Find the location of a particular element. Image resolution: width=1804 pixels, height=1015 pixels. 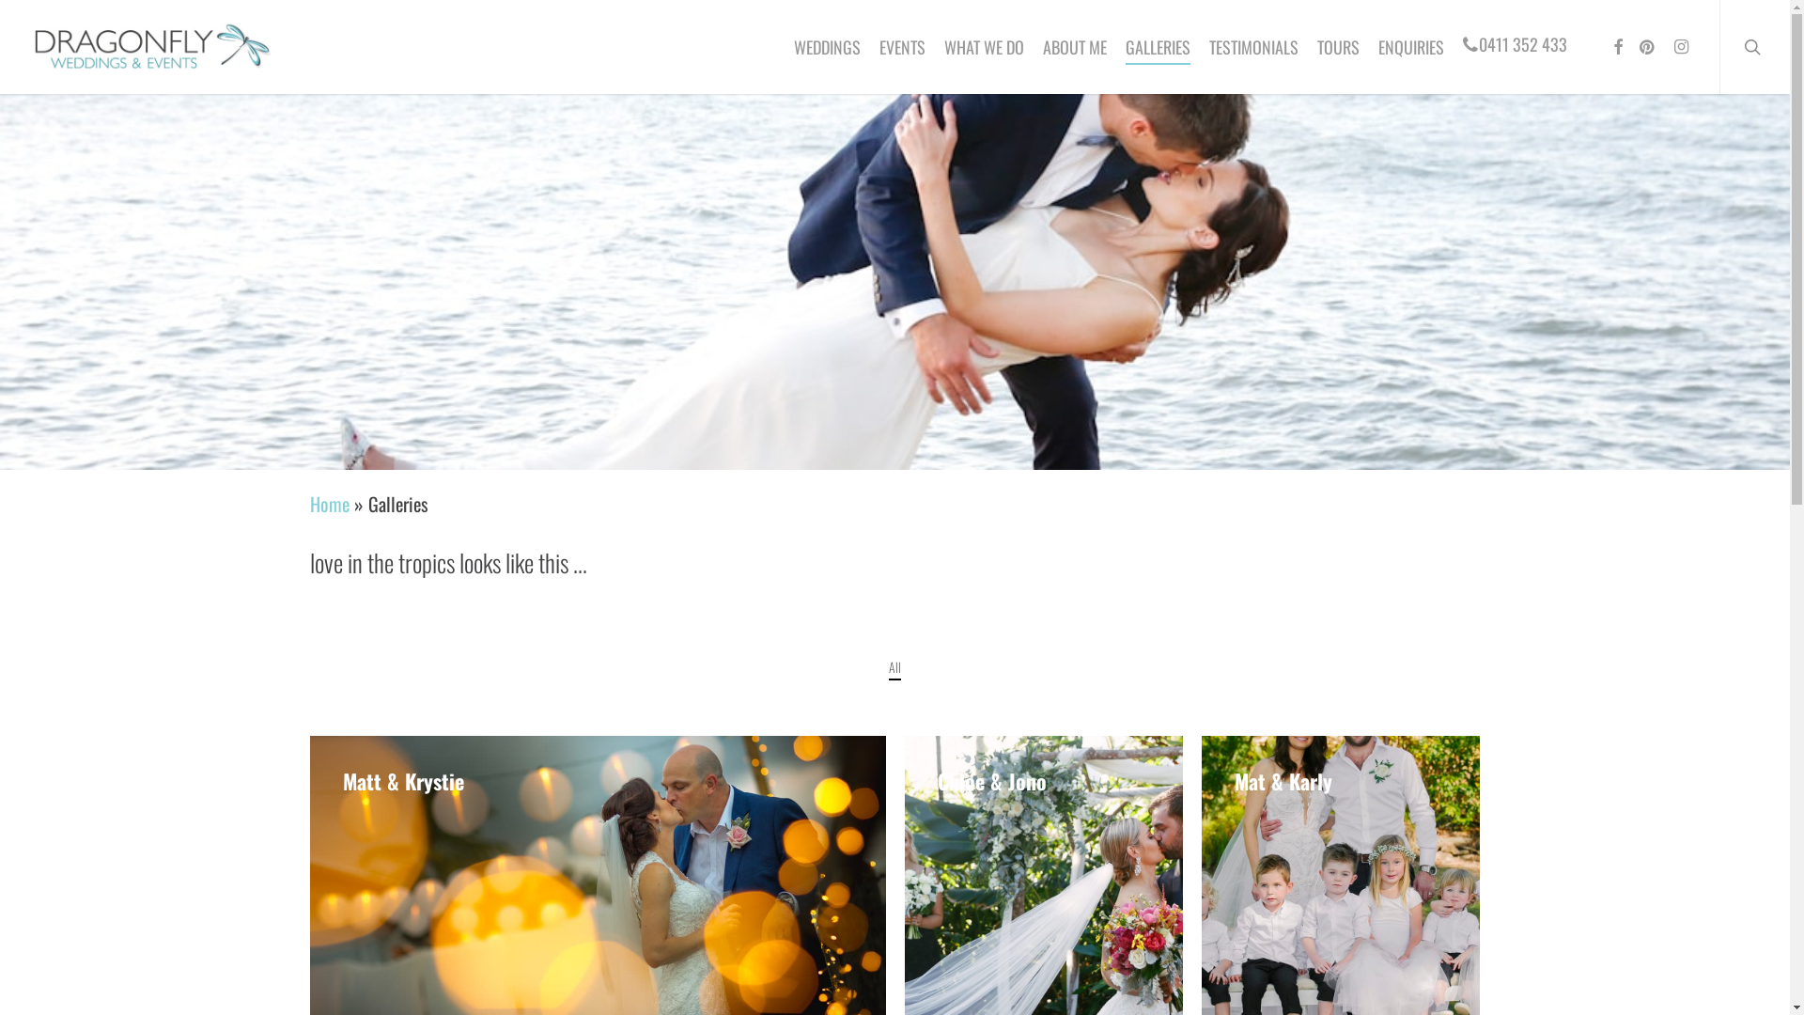

TESTIMONIALS is located at coordinates (1253, 47).